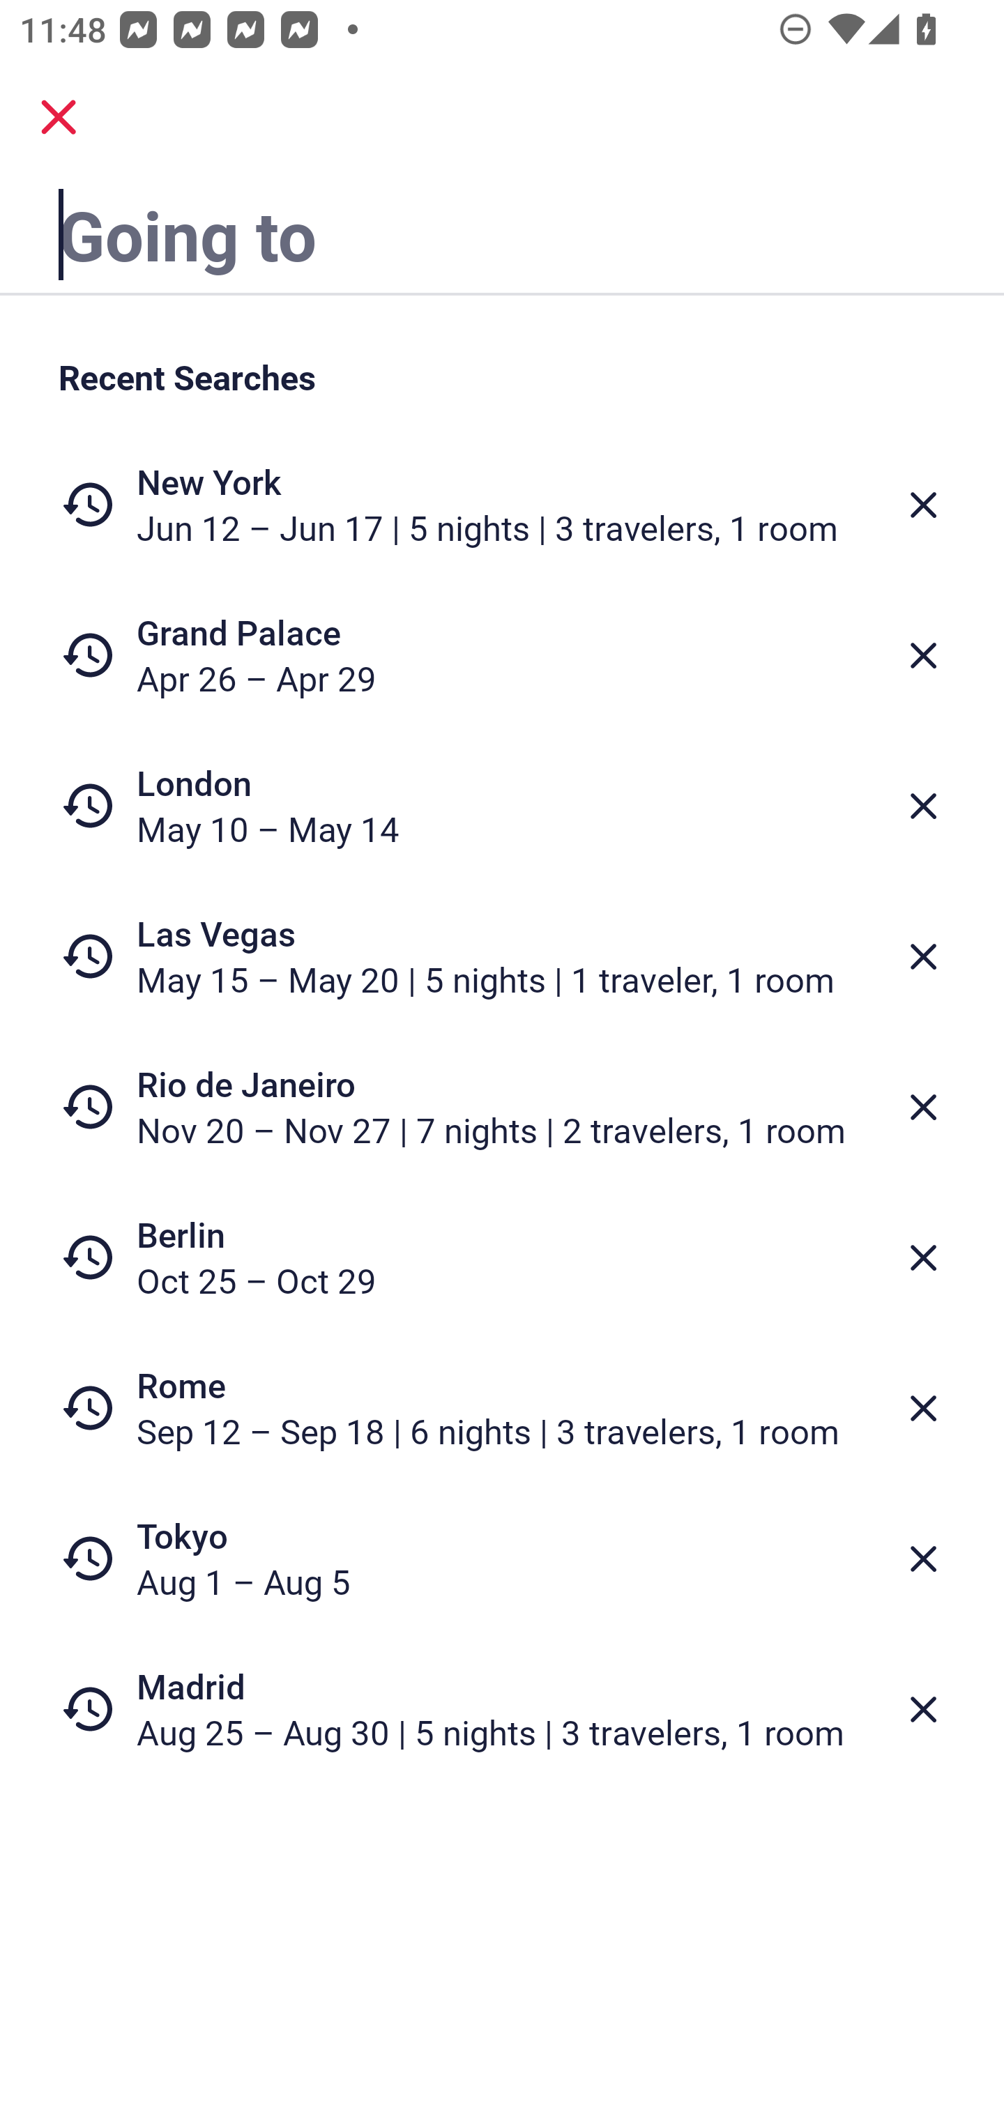  I want to click on Delete from recent searches, so click(923, 1257).